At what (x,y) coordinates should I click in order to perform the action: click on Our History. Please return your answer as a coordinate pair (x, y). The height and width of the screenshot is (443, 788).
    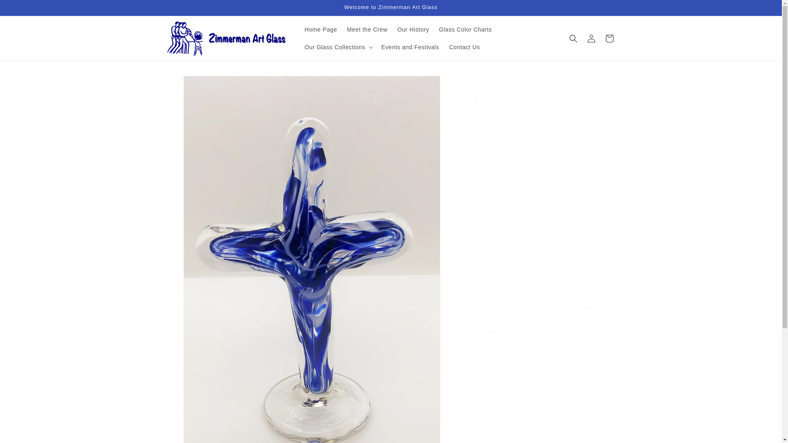
    Looking at the image, I should click on (413, 29).